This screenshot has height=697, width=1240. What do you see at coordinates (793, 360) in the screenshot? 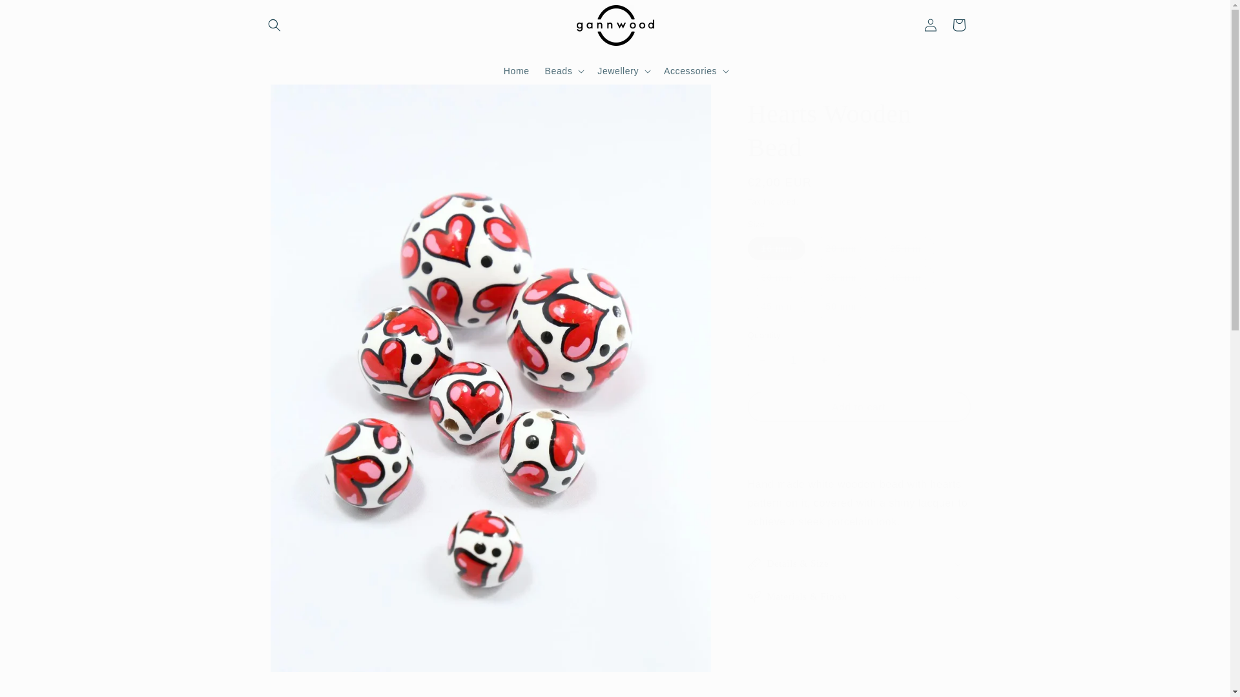
I see `1` at bounding box center [793, 360].